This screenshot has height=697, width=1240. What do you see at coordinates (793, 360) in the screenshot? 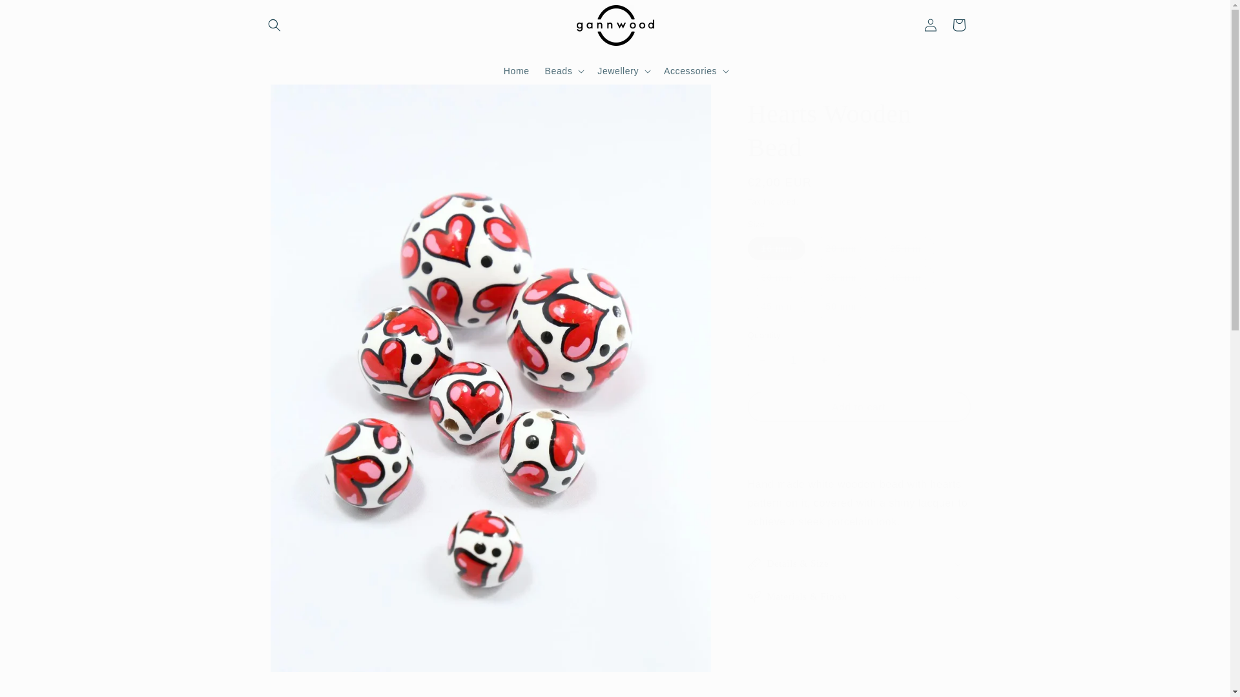
I see `1` at bounding box center [793, 360].